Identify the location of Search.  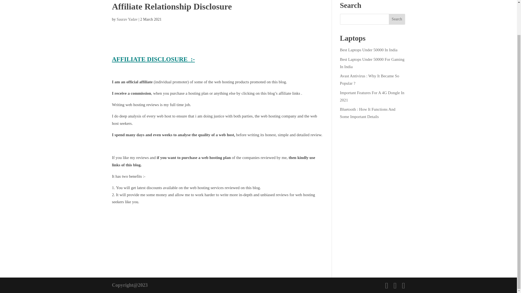
(397, 19).